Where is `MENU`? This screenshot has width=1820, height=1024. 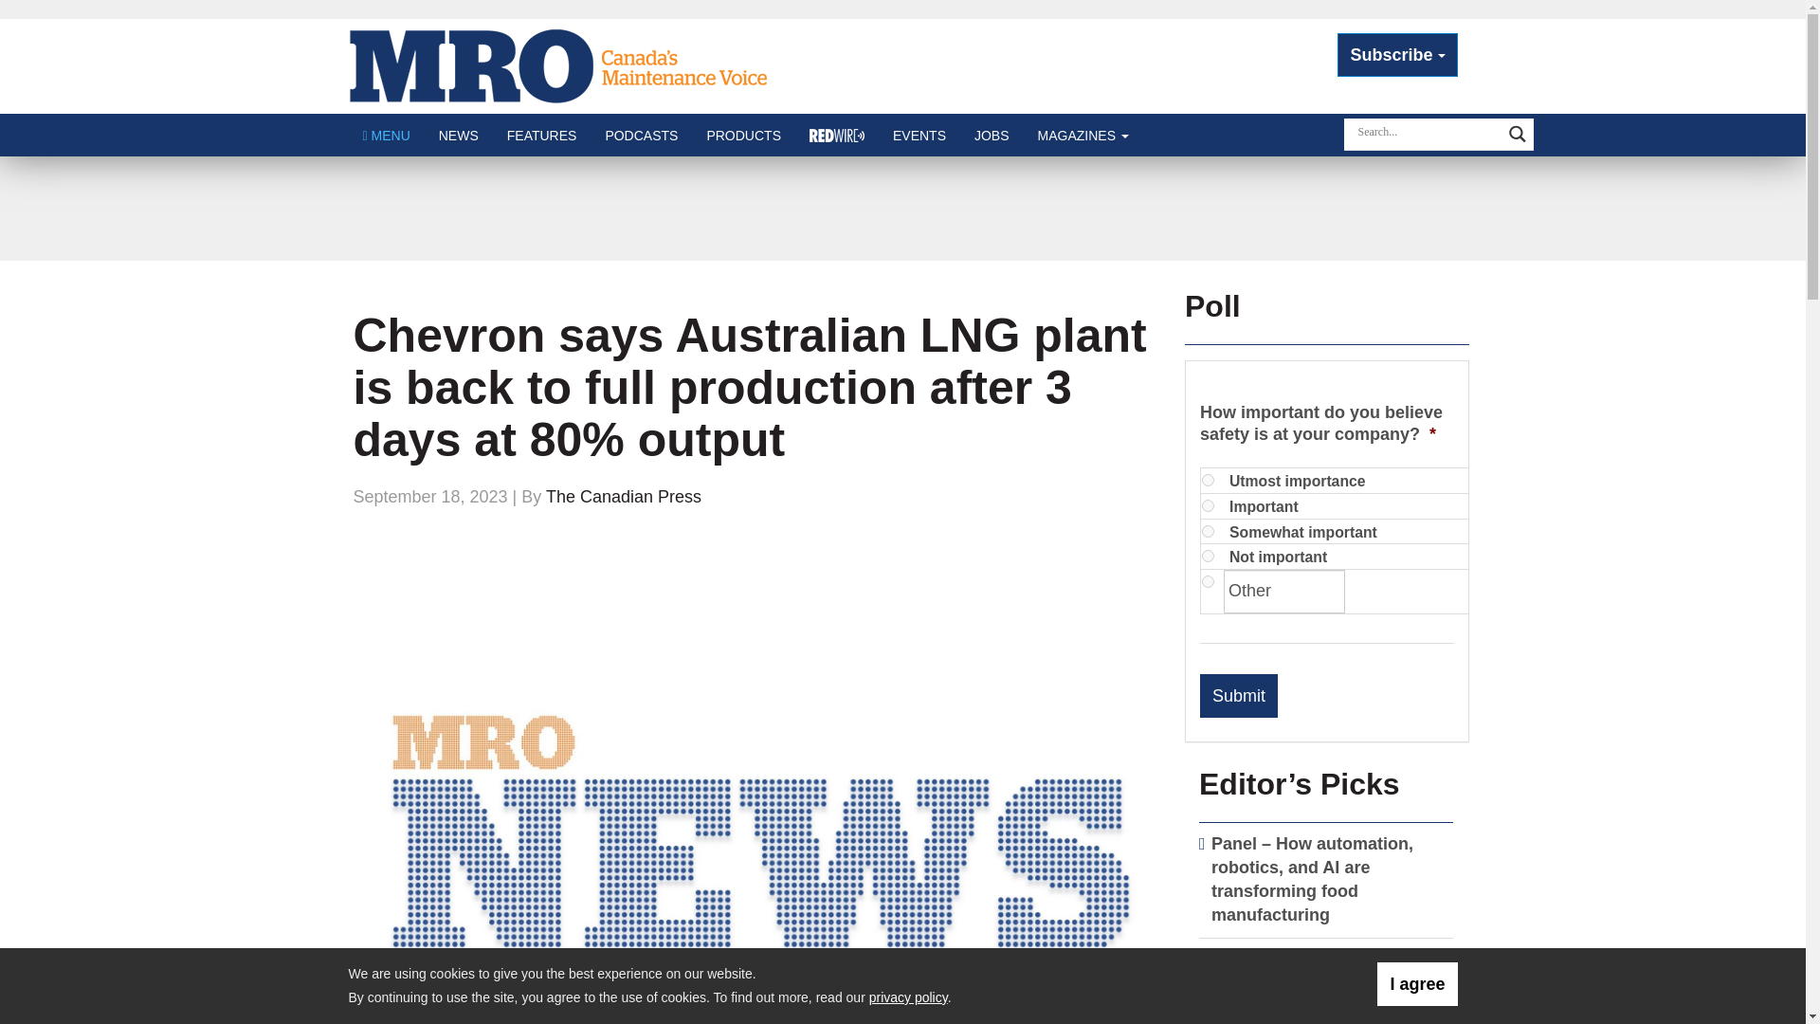 MENU is located at coordinates (387, 135).